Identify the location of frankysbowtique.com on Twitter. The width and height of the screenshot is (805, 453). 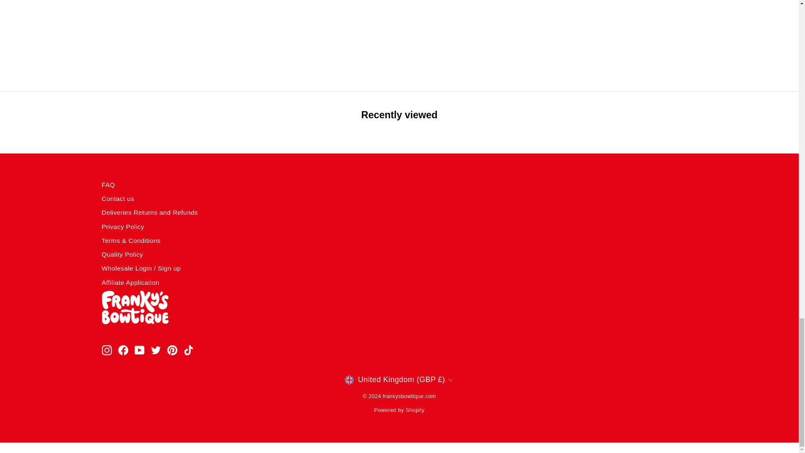
(156, 350).